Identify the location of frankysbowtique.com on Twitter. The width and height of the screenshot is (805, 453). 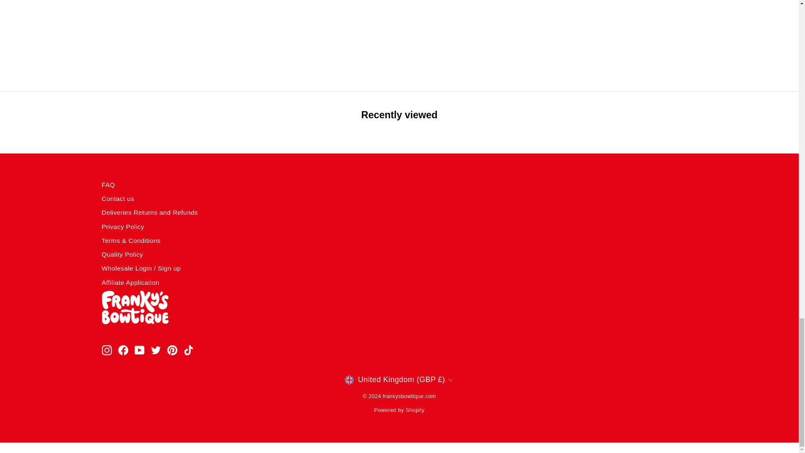
(156, 350).